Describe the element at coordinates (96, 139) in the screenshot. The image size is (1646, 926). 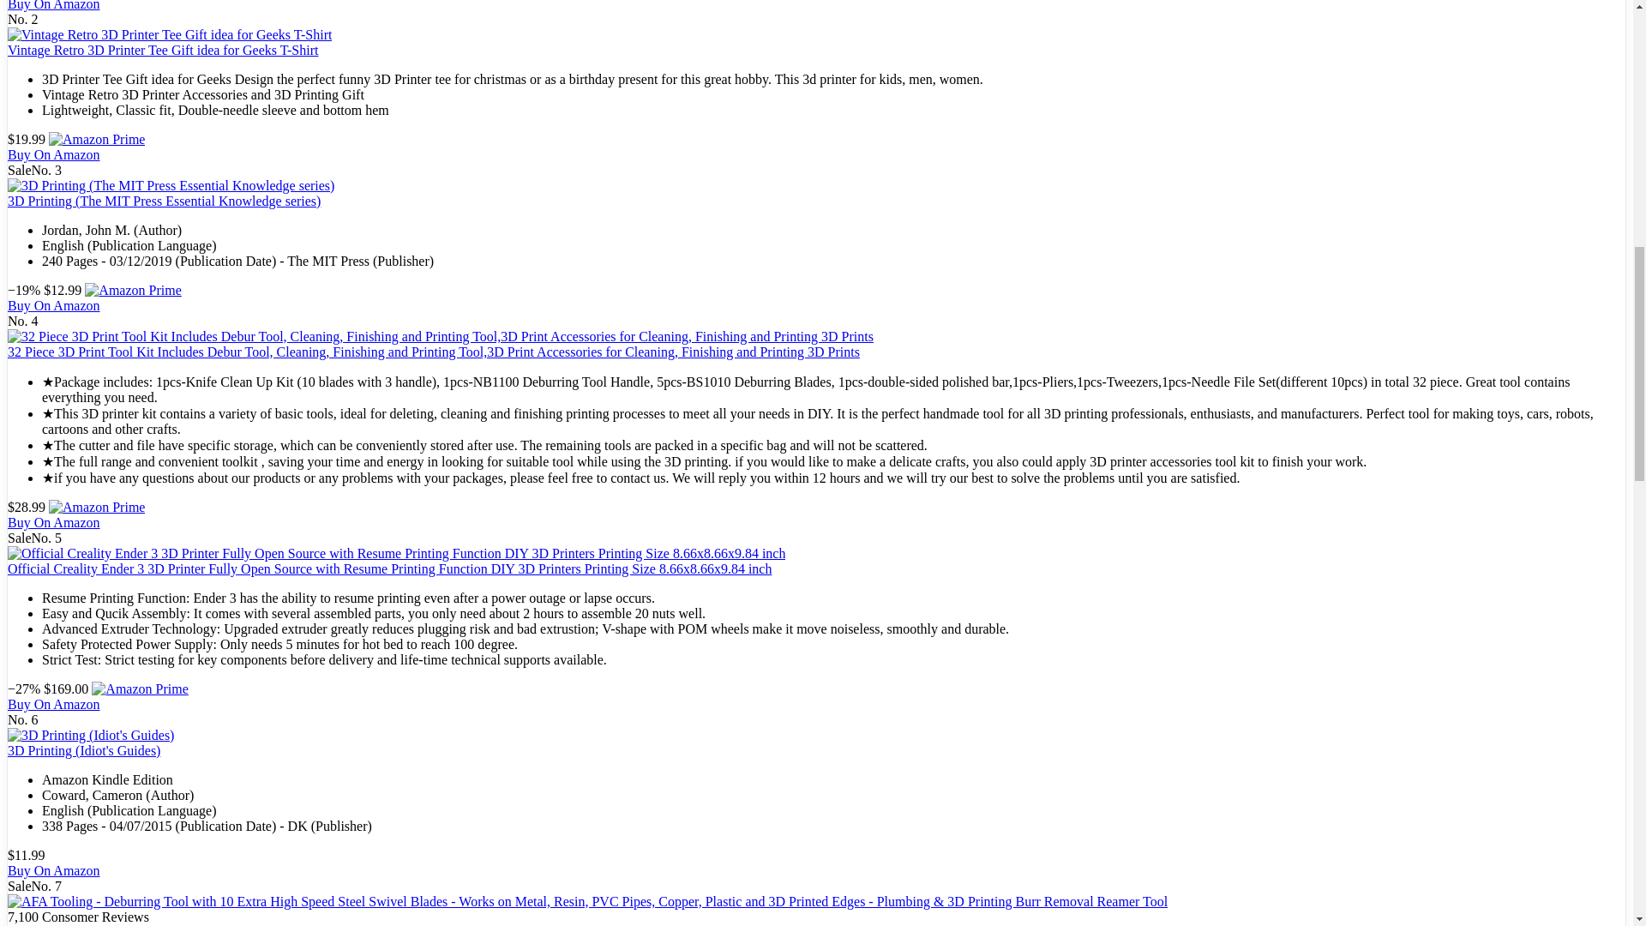
I see `Amazon Prime` at that location.